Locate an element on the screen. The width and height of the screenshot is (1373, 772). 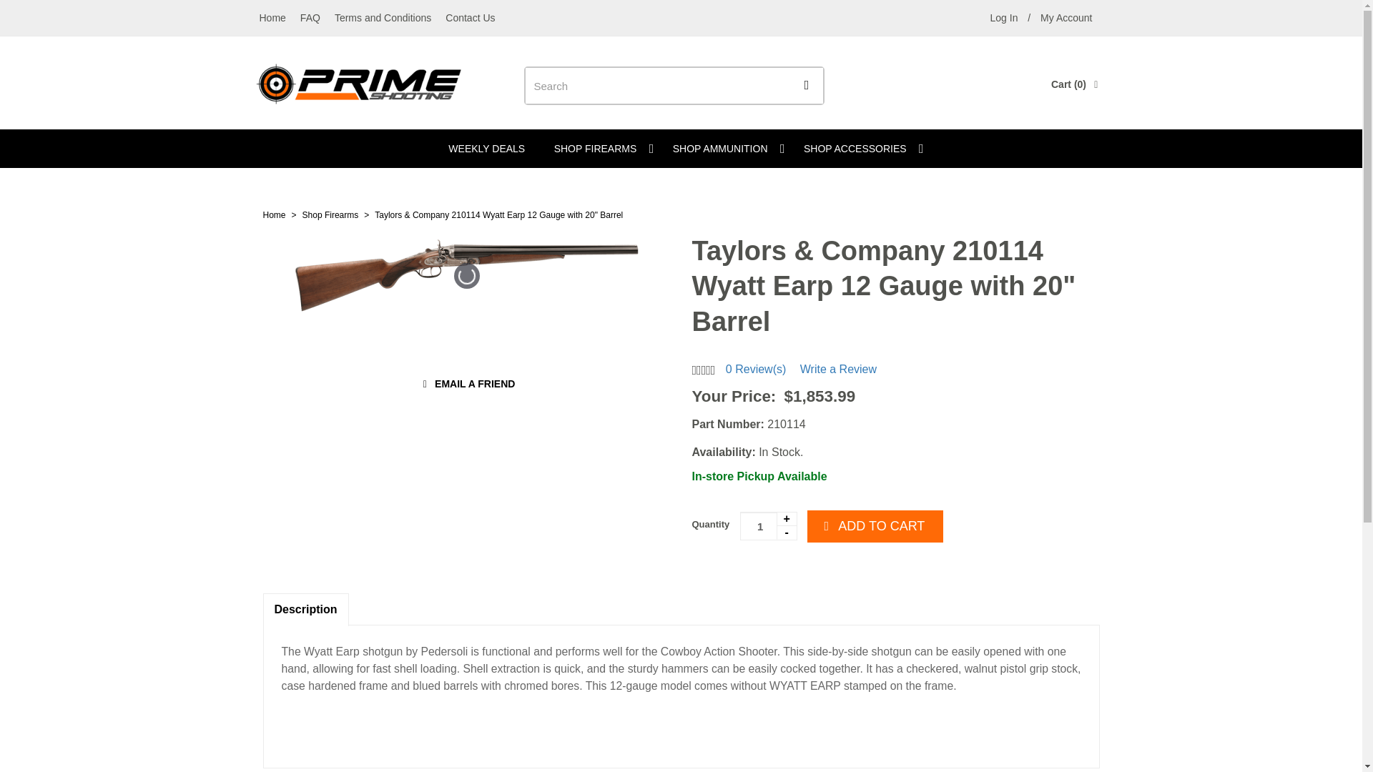
FAQ is located at coordinates (310, 17).